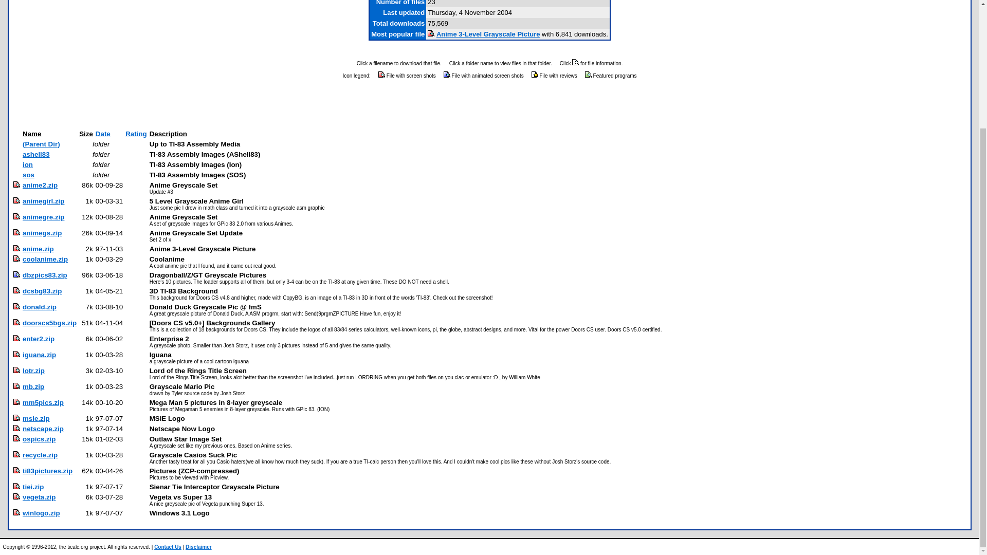  Describe the element at coordinates (488, 34) in the screenshot. I see `Anime 3-Level Grayscale Picture` at that location.